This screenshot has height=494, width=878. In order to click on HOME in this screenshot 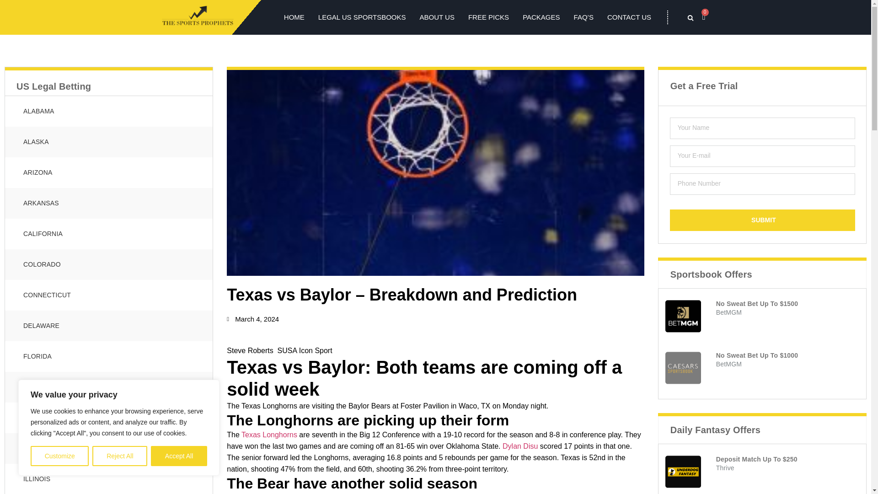, I will do `click(294, 17)`.